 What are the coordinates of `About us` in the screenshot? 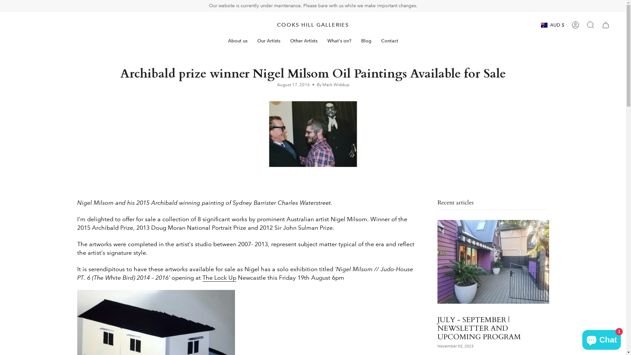 It's located at (237, 41).